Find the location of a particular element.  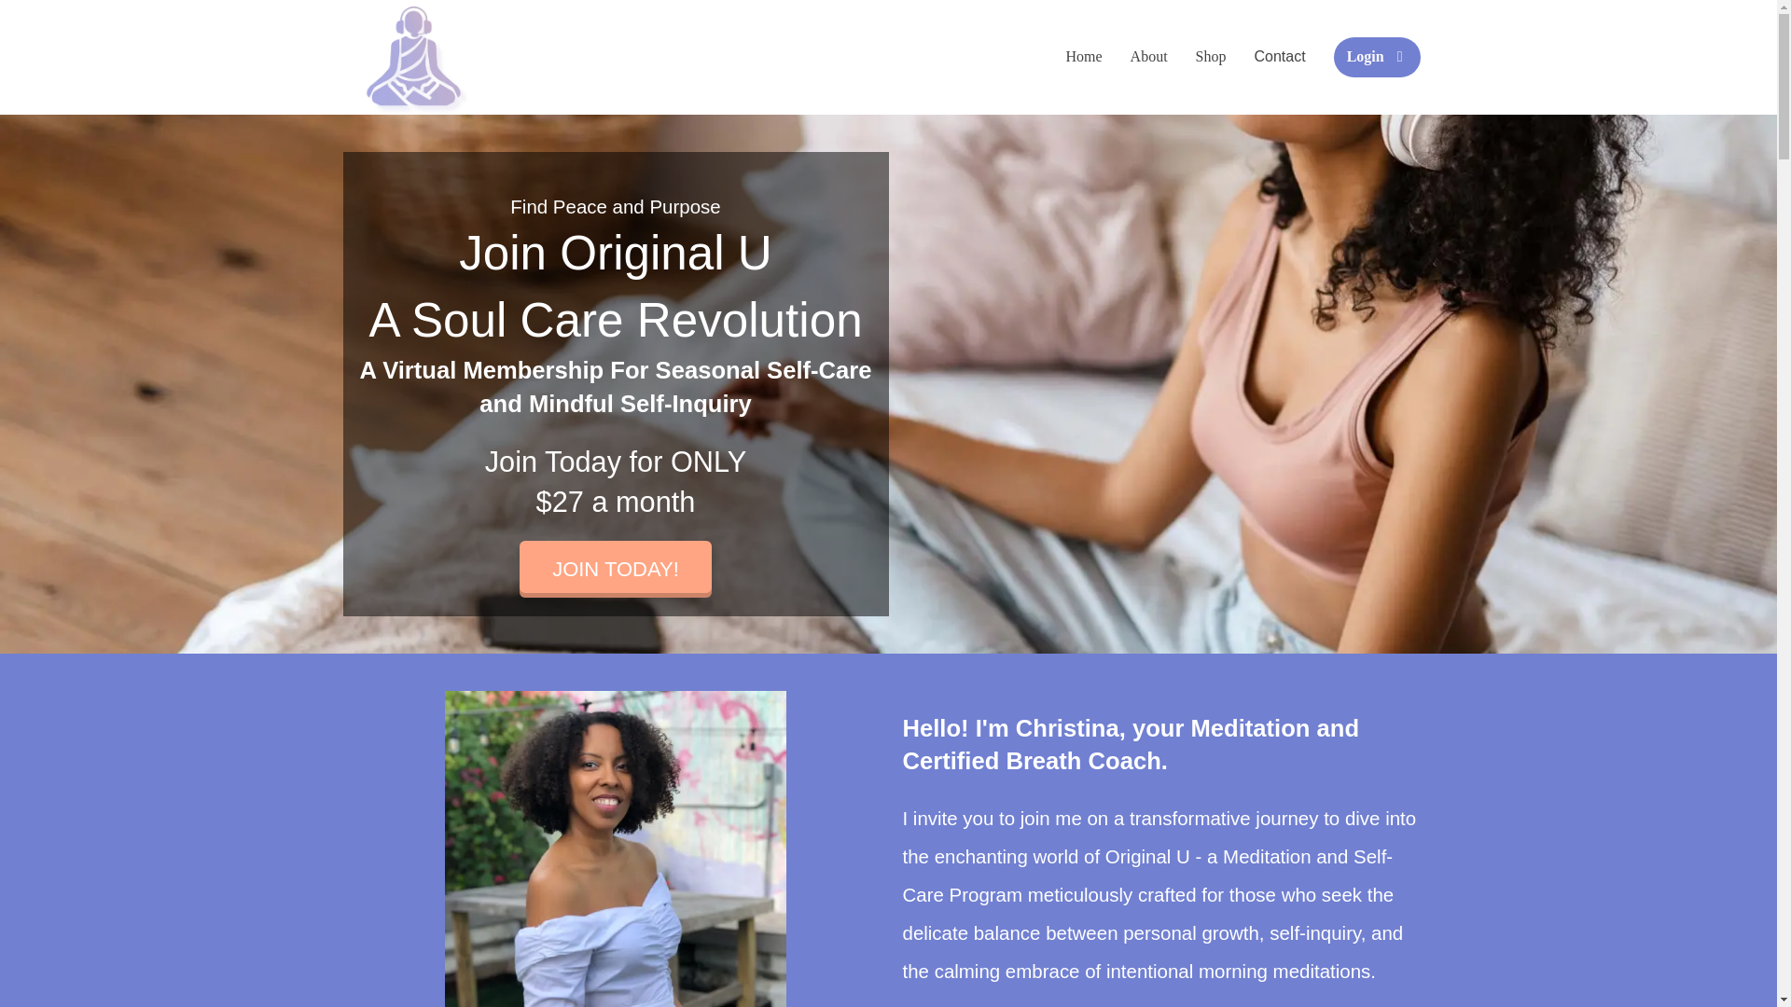

Login is located at coordinates (1377, 57).